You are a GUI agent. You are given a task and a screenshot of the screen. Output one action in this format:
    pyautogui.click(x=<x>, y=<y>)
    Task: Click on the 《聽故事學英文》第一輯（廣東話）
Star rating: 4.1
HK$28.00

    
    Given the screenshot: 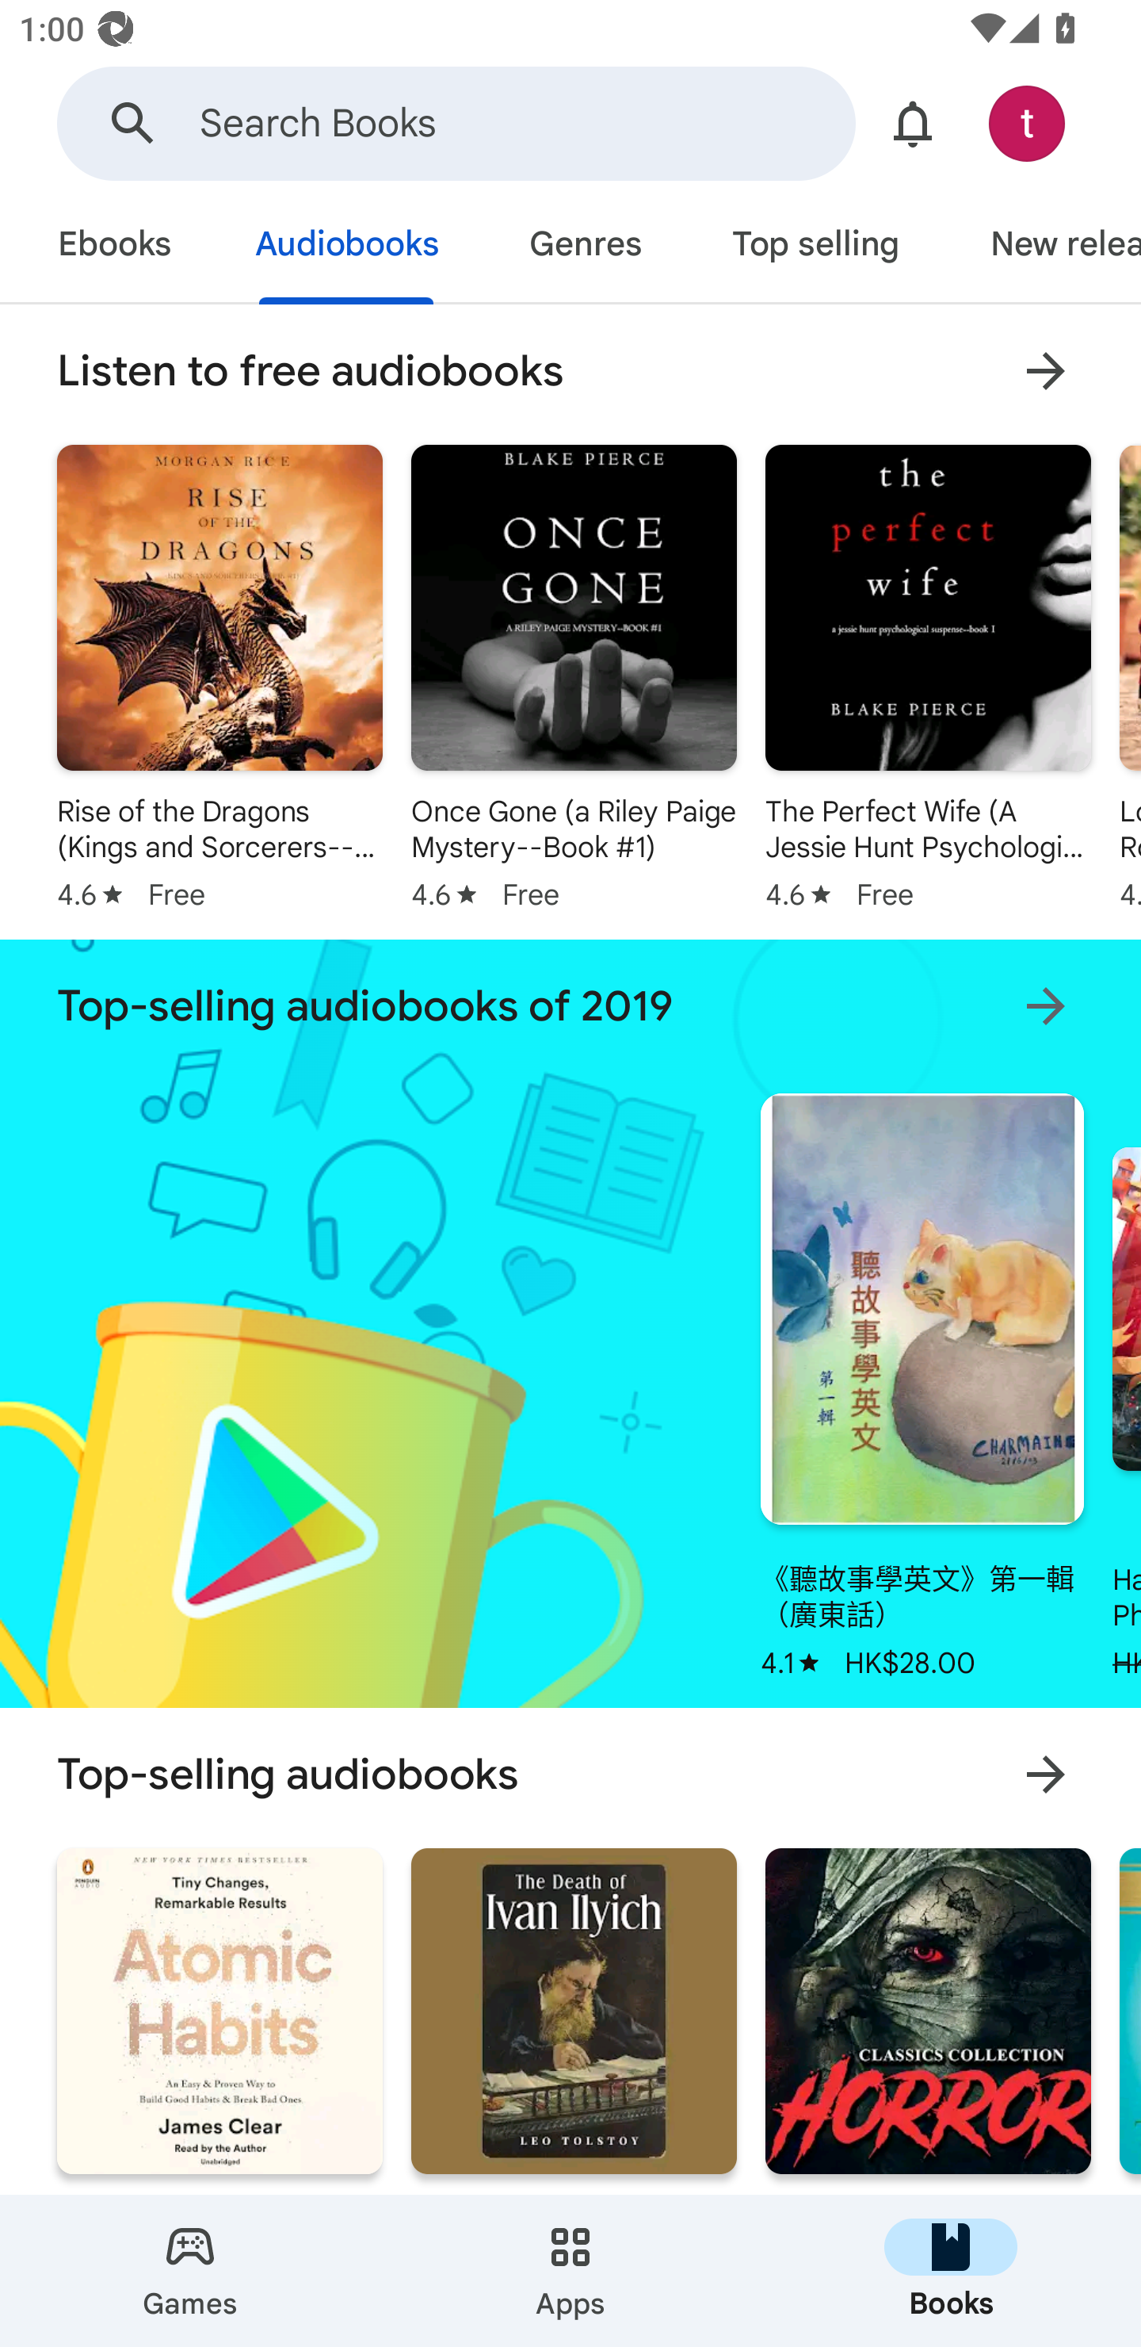 What is the action you would take?
    pyautogui.click(x=922, y=1376)
    